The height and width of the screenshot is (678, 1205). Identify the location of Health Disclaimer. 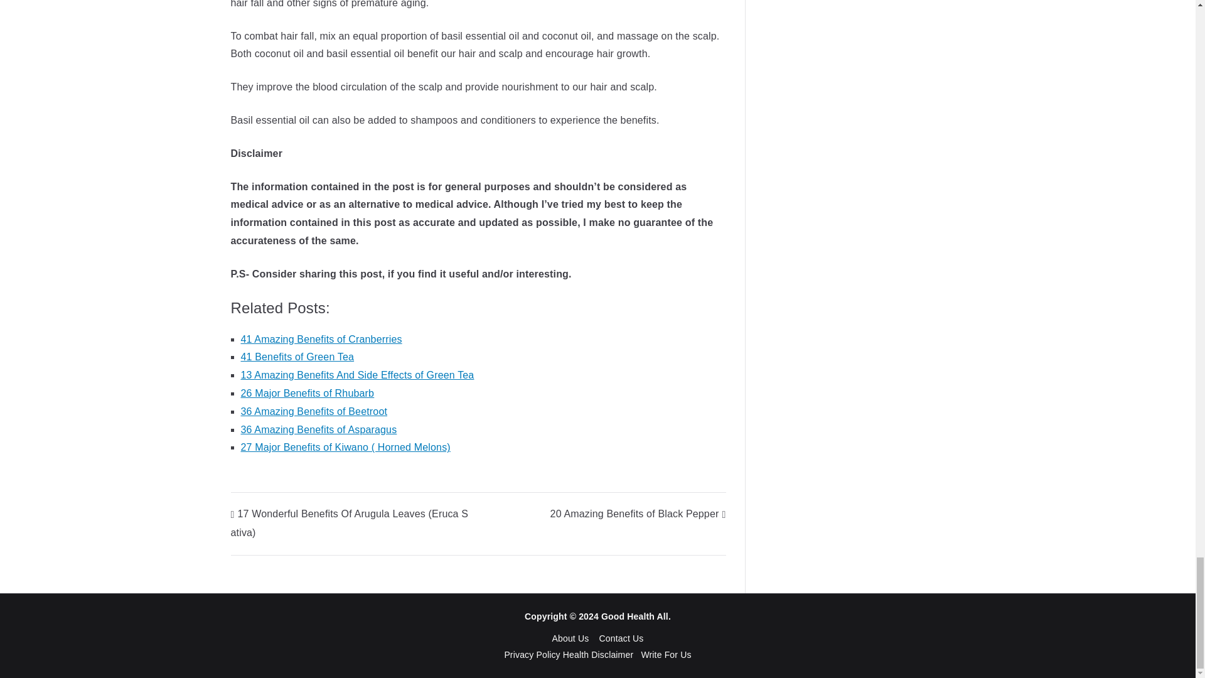
(597, 654).